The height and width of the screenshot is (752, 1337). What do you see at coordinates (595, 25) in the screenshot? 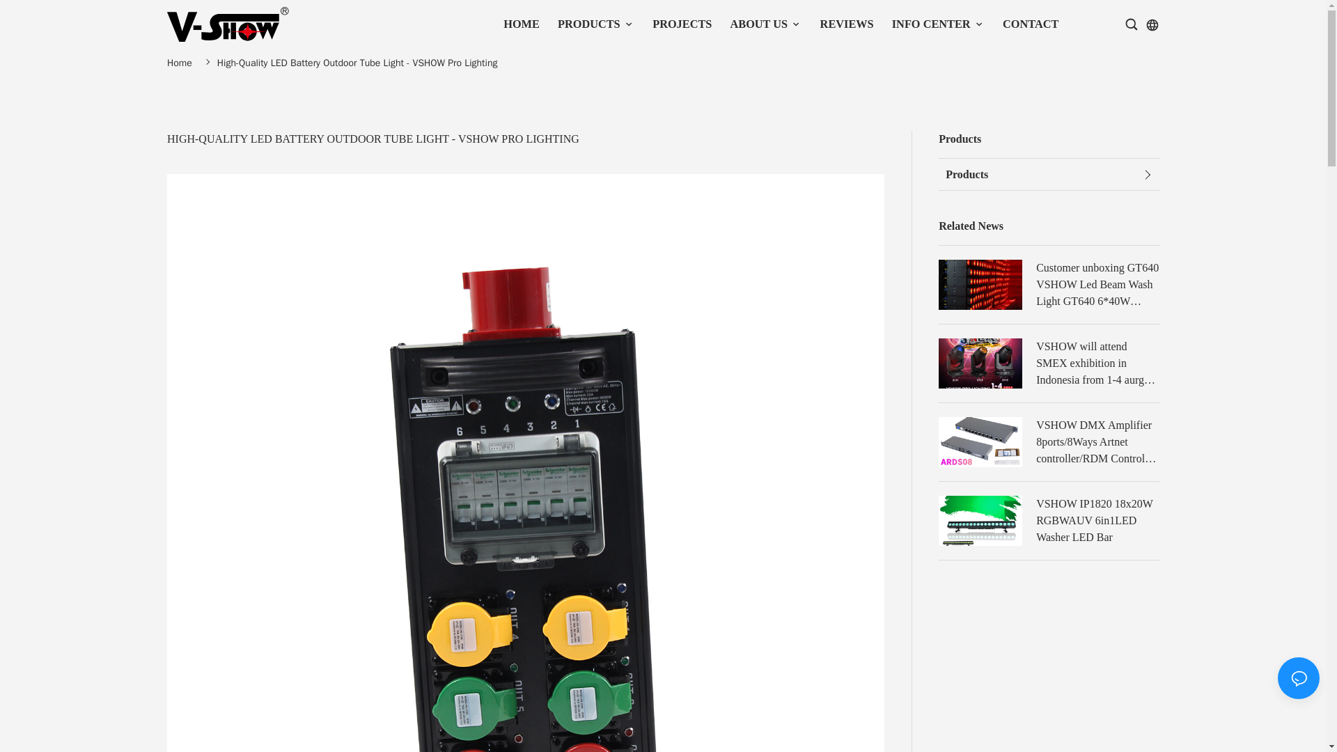
I see `PRODUCTS` at bounding box center [595, 25].